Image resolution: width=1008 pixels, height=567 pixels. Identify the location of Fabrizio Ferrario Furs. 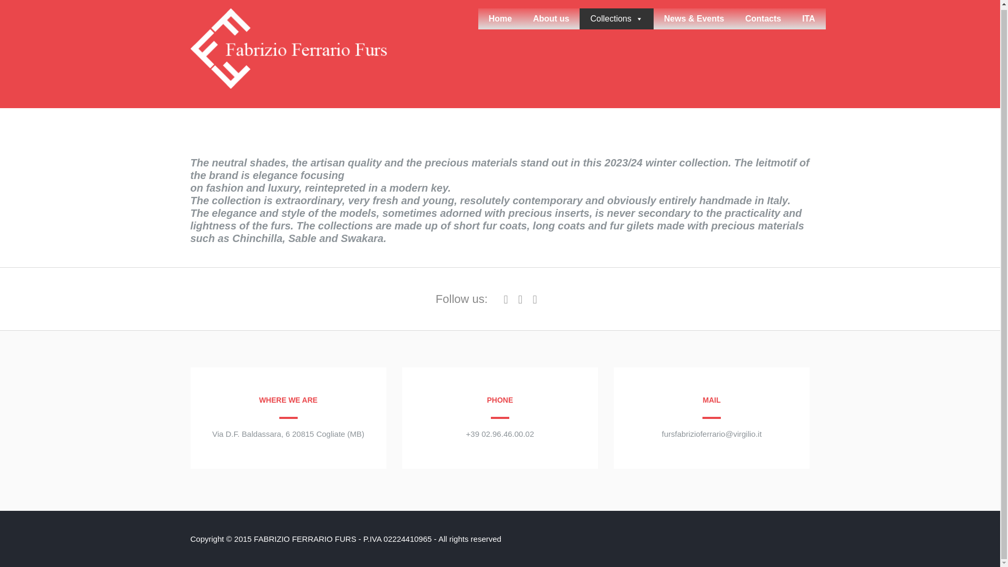
(289, 86).